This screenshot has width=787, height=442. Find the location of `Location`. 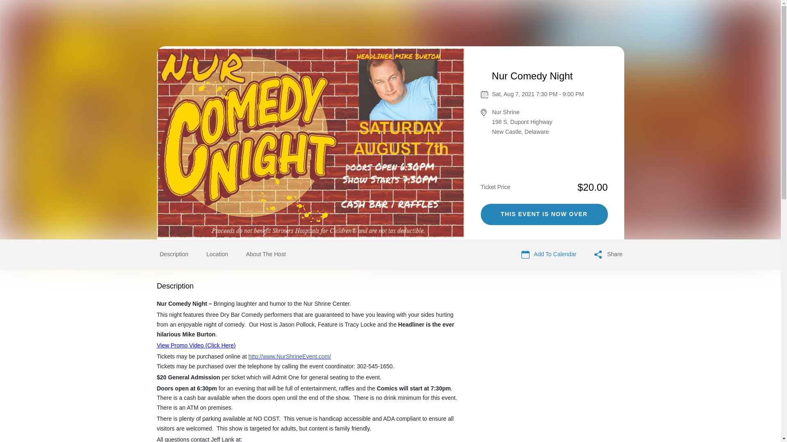

Location is located at coordinates (217, 255).